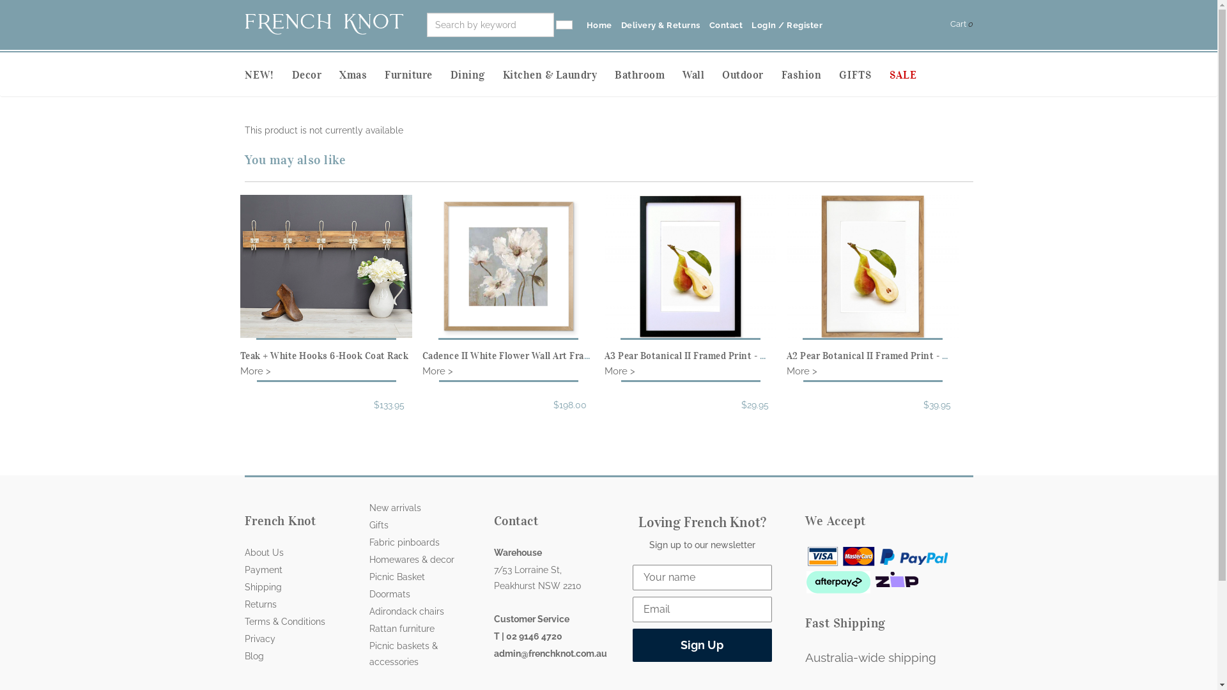 This screenshot has width=1227, height=690. I want to click on Privacy, so click(259, 639).